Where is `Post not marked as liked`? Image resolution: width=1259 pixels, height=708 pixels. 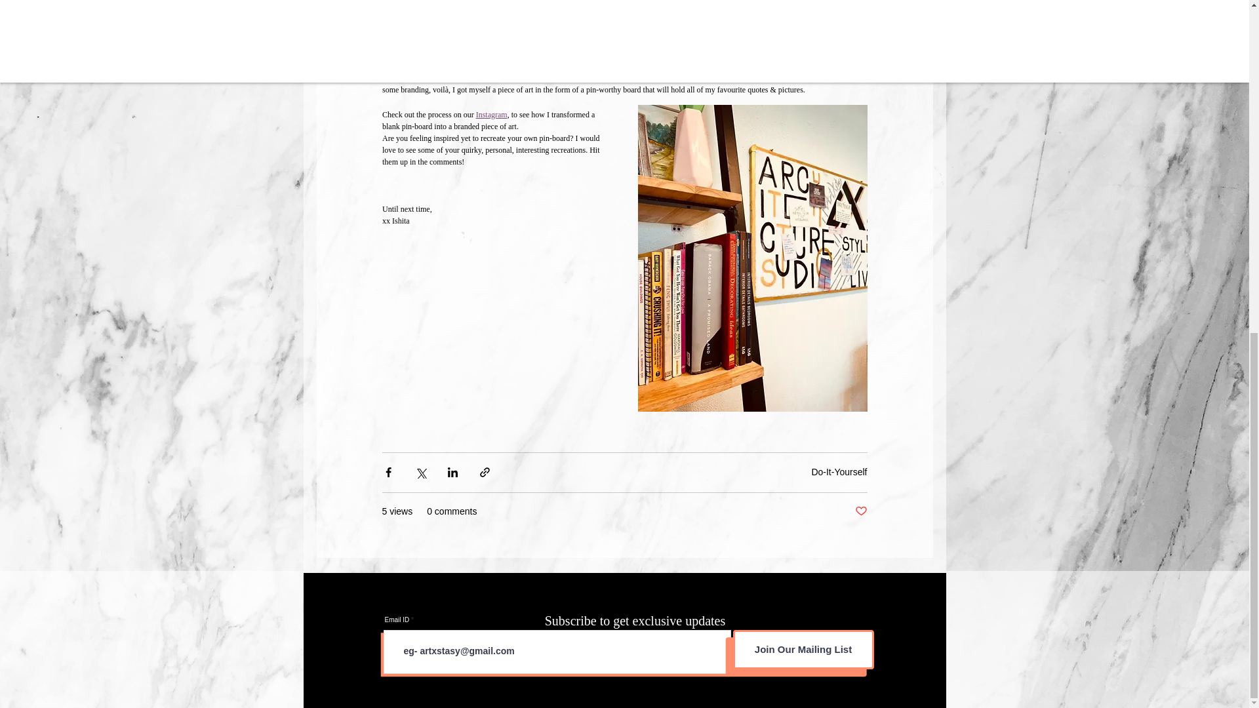
Post not marked as liked is located at coordinates (860, 511).